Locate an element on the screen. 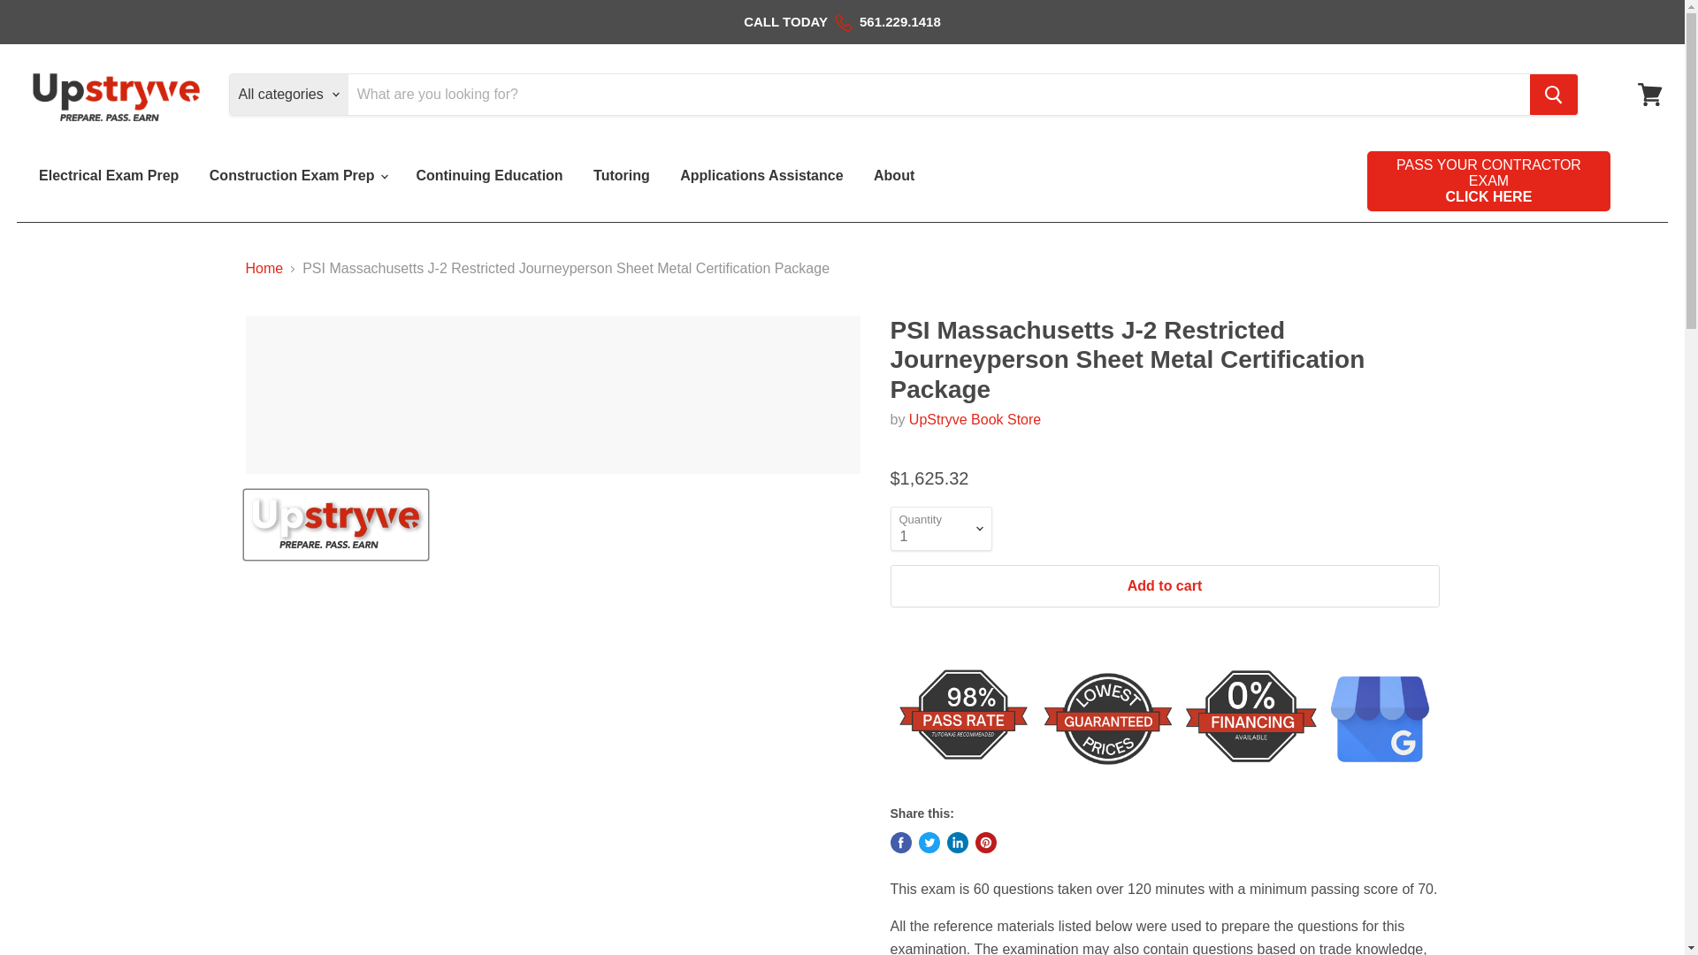 Image resolution: width=1698 pixels, height=955 pixels. About is located at coordinates (975, 419).